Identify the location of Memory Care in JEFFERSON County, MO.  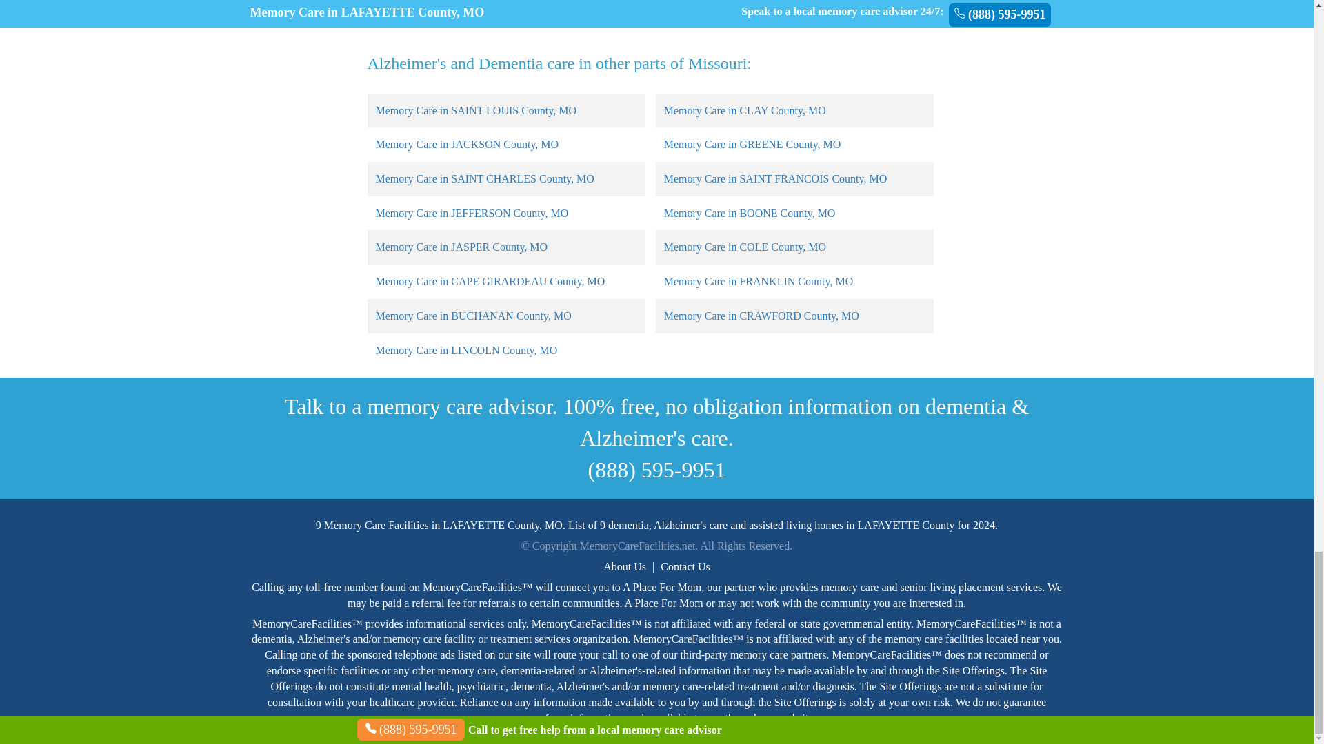
(471, 213).